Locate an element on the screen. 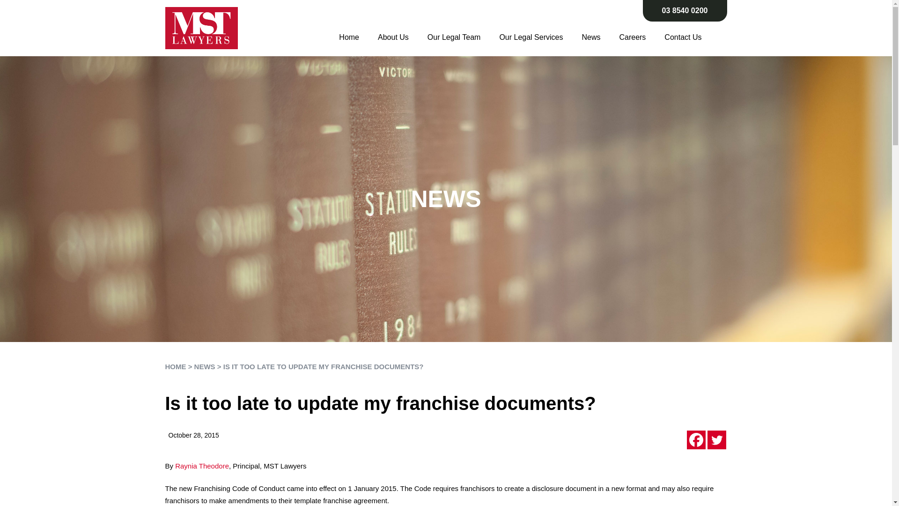 The width and height of the screenshot is (899, 506). Twitter is located at coordinates (716, 440).